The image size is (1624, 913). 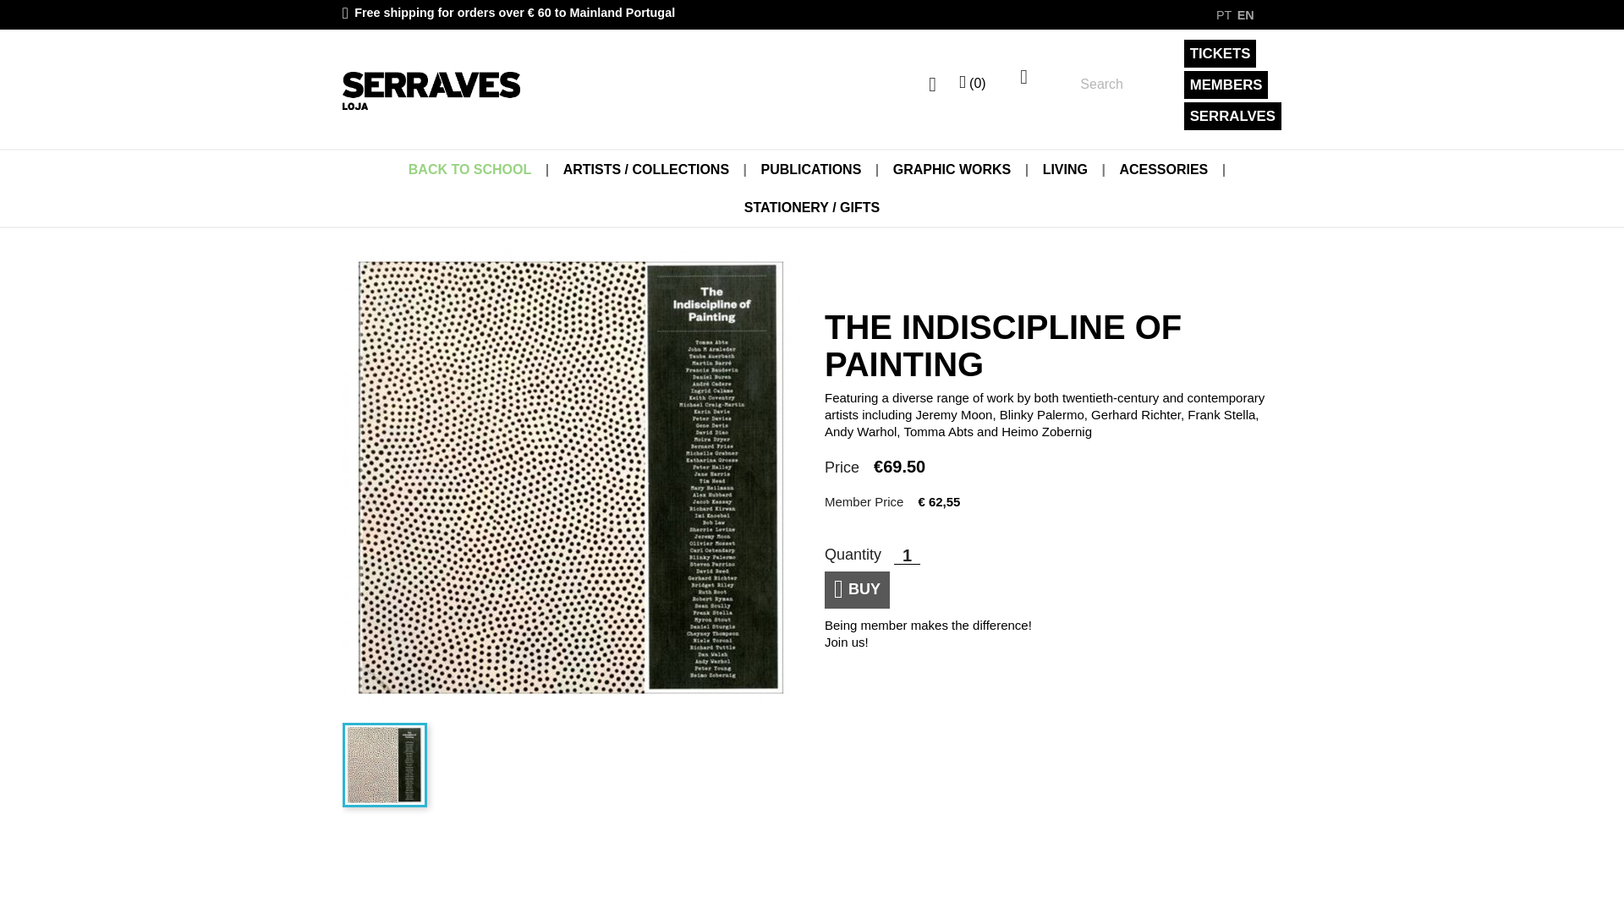 What do you see at coordinates (1225, 16) in the screenshot?
I see `PT` at bounding box center [1225, 16].